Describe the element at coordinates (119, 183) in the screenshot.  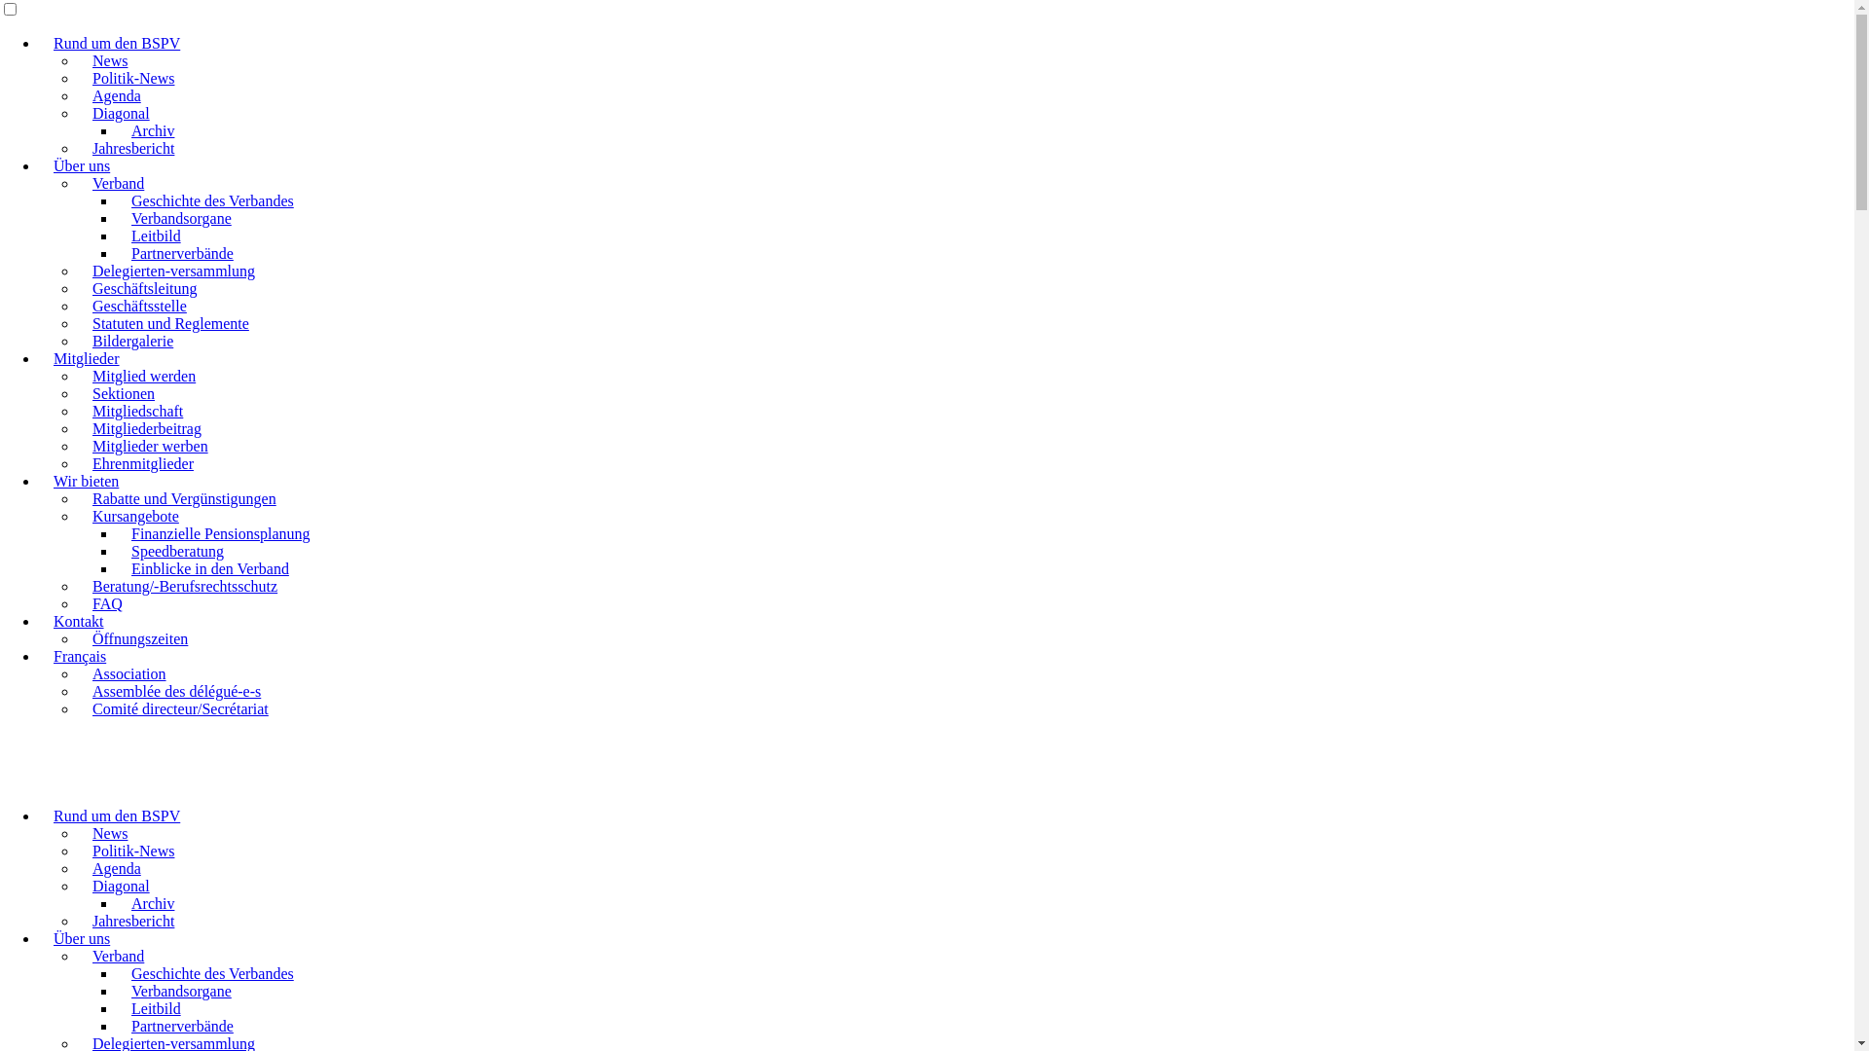
I see `Verband` at that location.